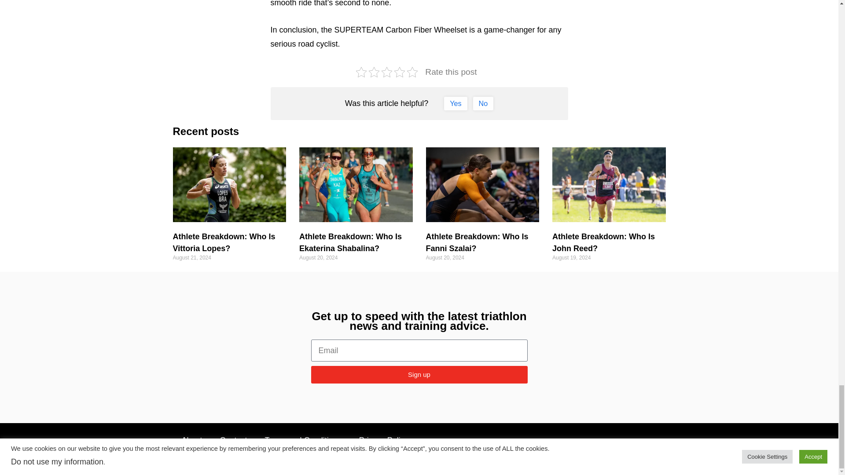 This screenshot has width=845, height=475. I want to click on Athlete Breakdown: Who Is Ekaterina Shabalina?, so click(350, 242).